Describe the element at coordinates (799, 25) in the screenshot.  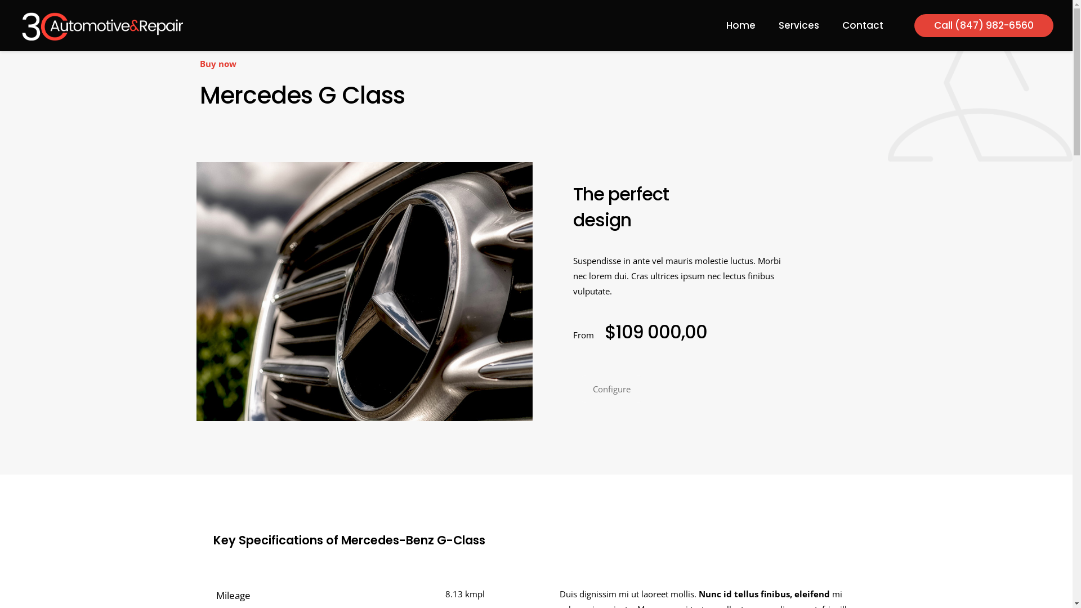
I see `Services` at that location.